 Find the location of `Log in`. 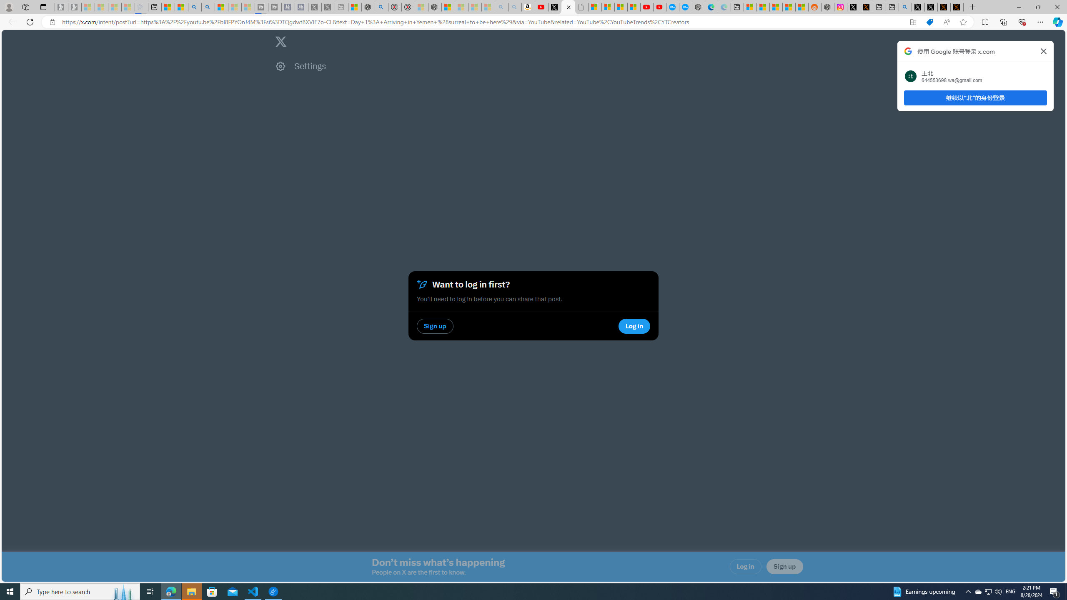

Log in is located at coordinates (746, 567).